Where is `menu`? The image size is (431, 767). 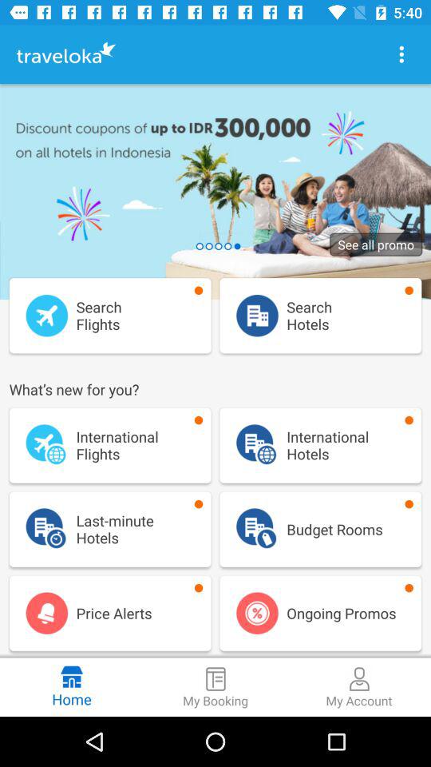 menu is located at coordinates (401, 54).